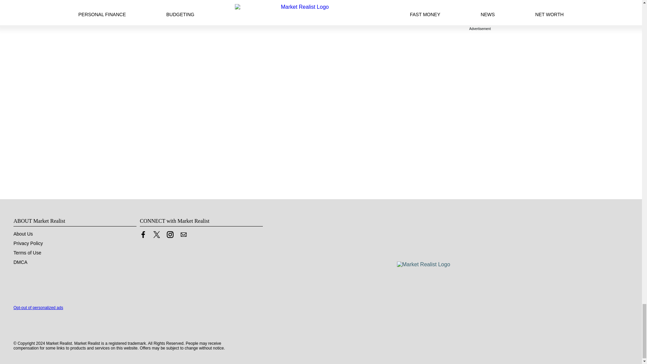  Describe the element at coordinates (170, 235) in the screenshot. I see `Link to Instagram` at that location.